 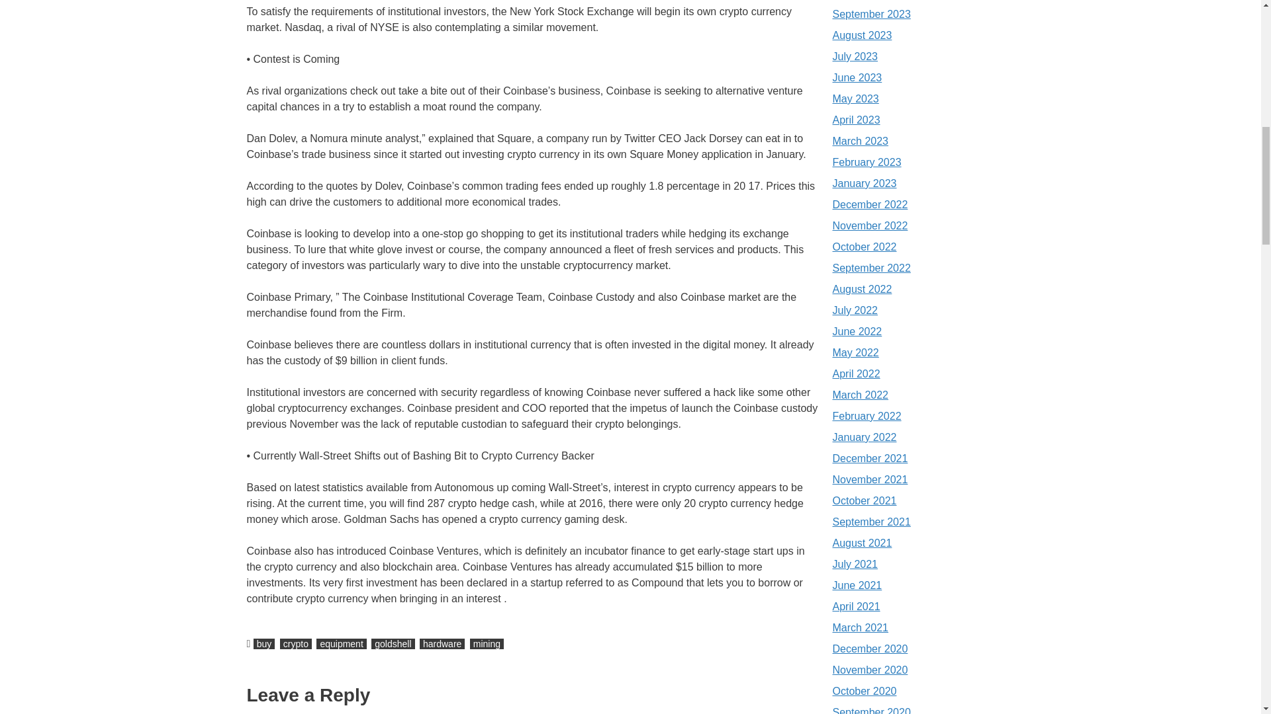 What do you see at coordinates (264, 643) in the screenshot?
I see `buy` at bounding box center [264, 643].